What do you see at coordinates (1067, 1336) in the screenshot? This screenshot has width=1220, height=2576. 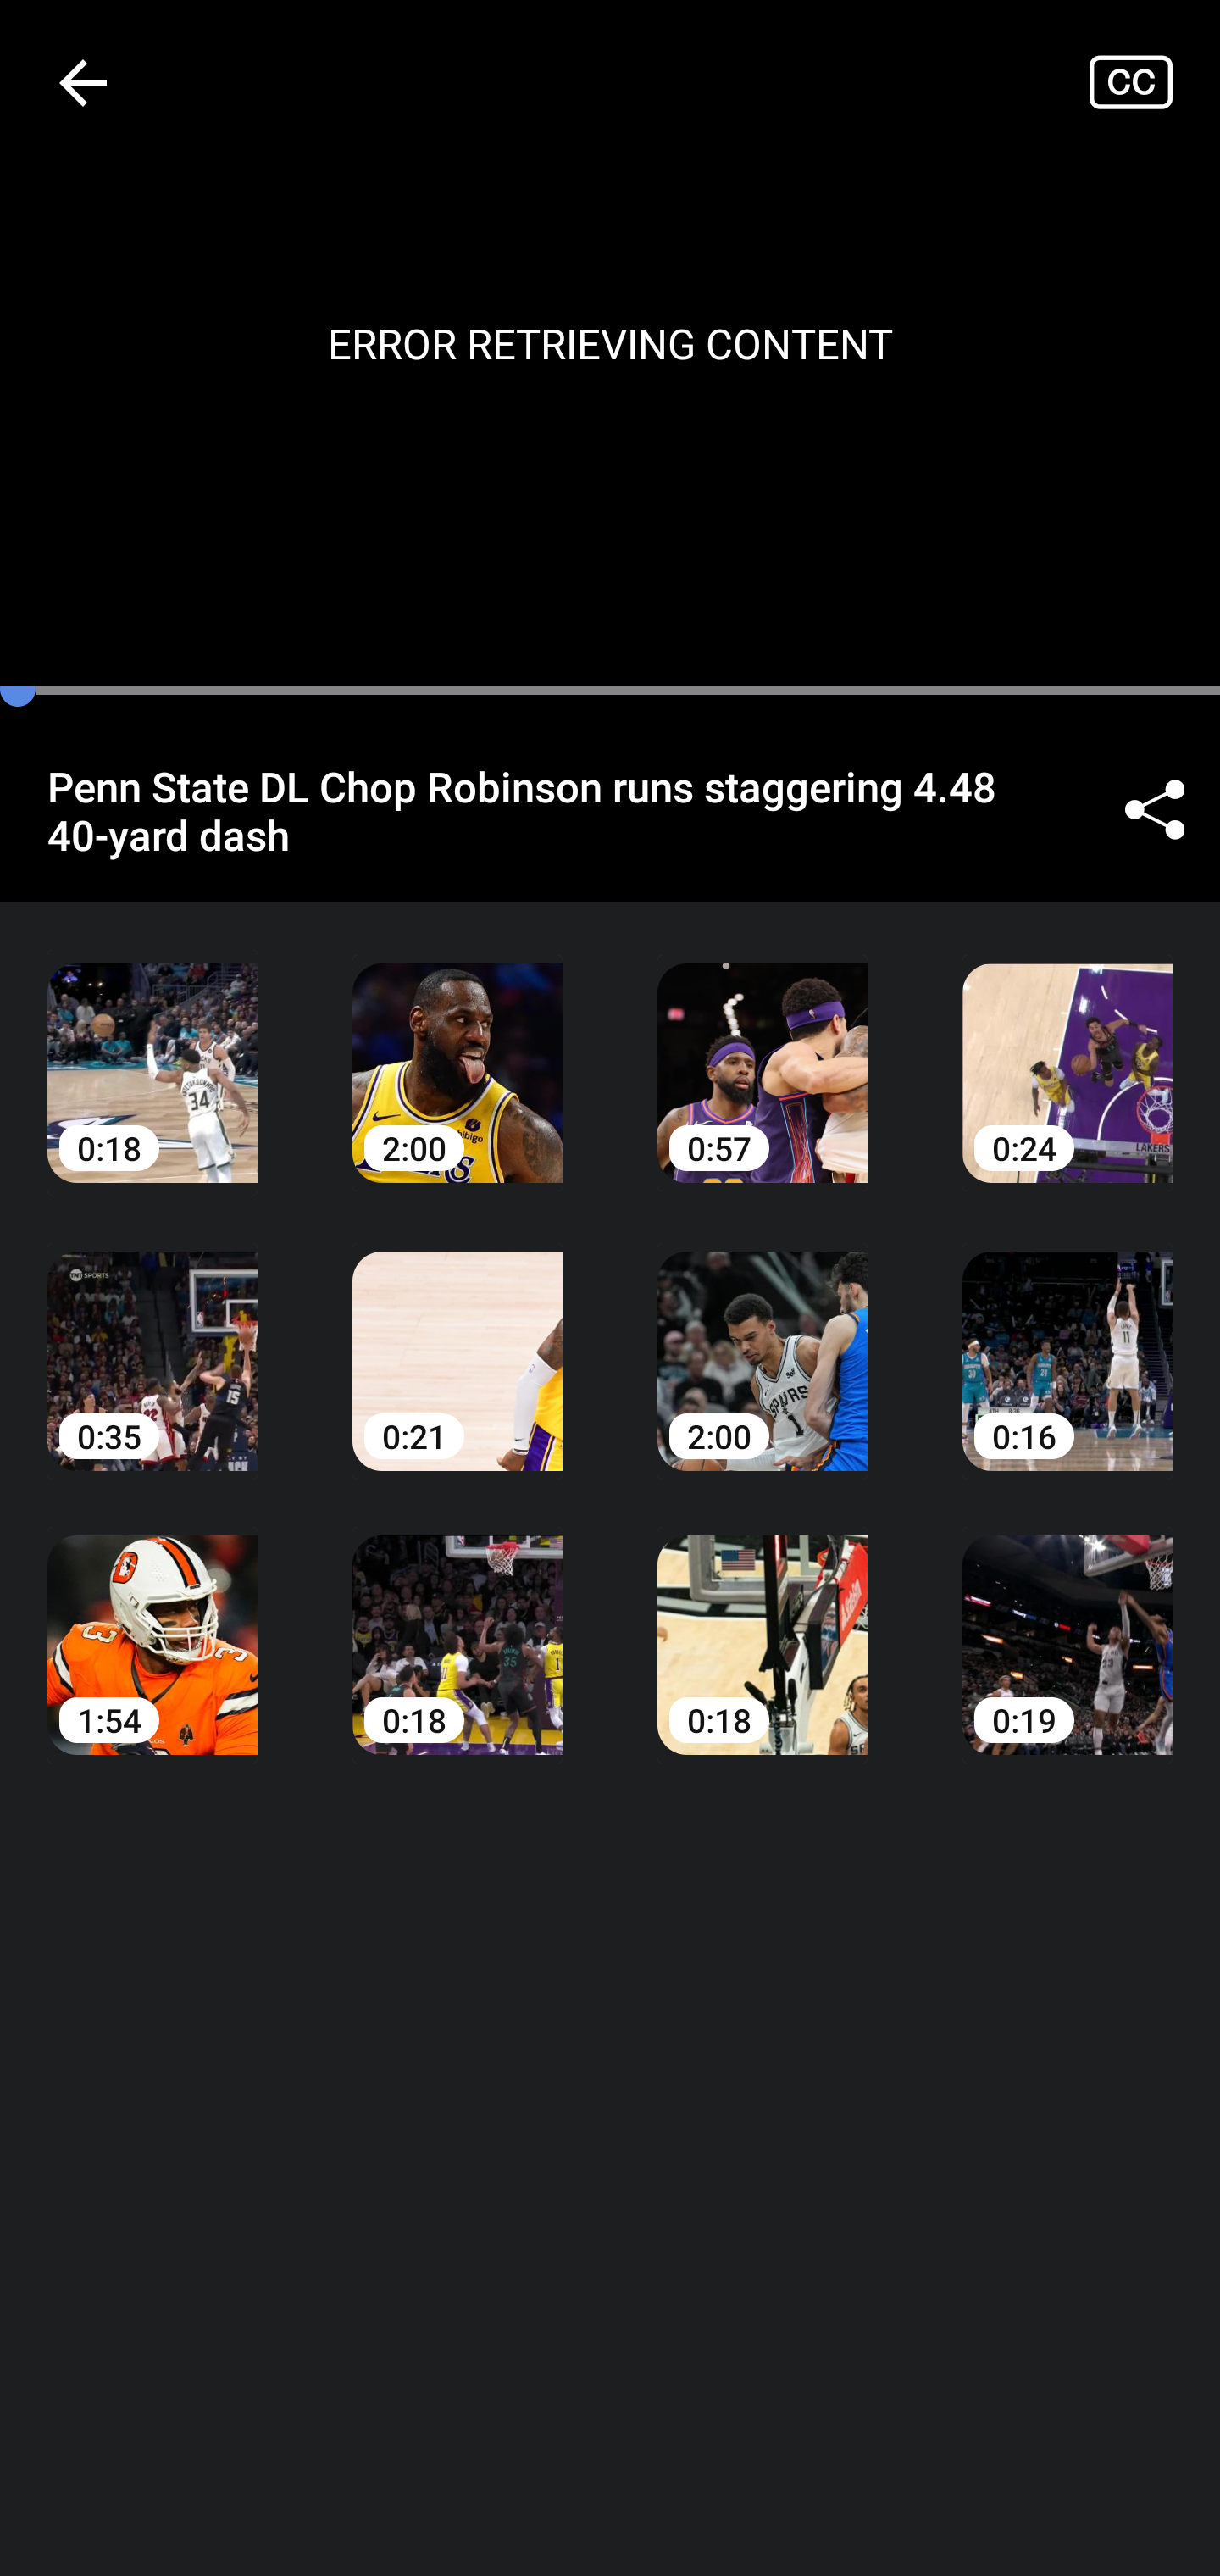 I see `0:16` at bounding box center [1067, 1336].